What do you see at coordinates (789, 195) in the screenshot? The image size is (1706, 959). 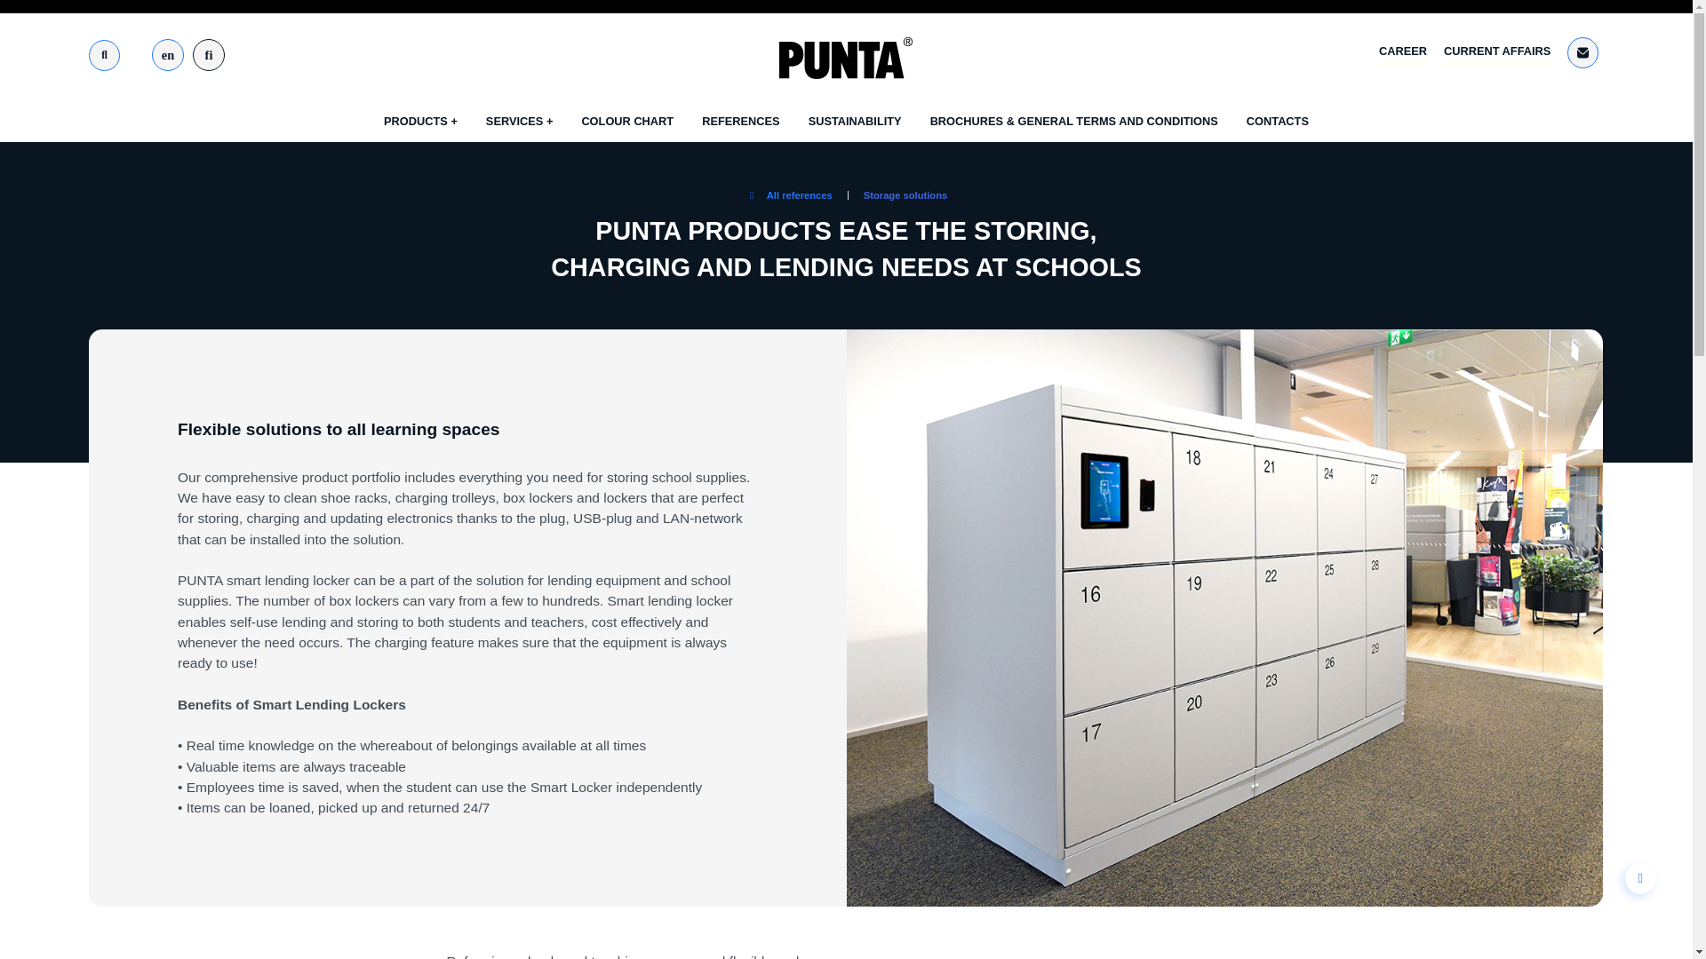 I see `All references` at bounding box center [789, 195].